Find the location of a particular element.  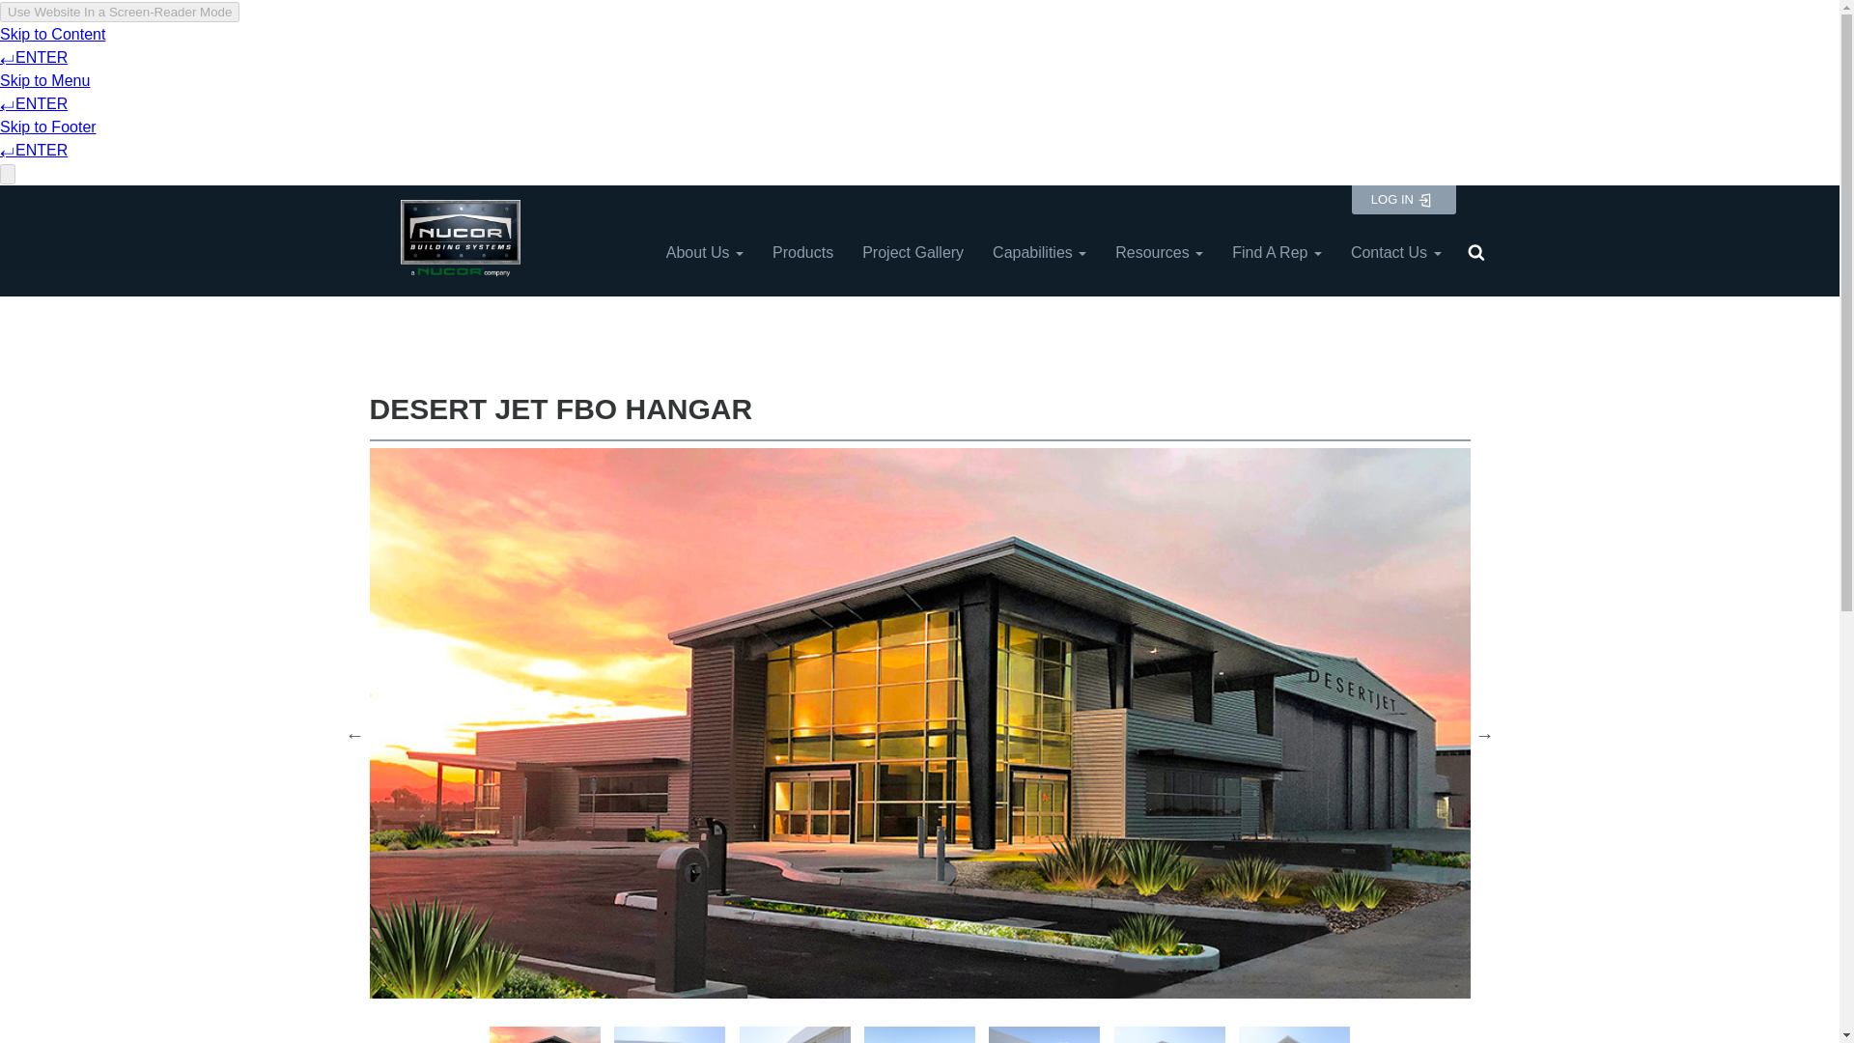

Contact Us is located at coordinates (1396, 253).